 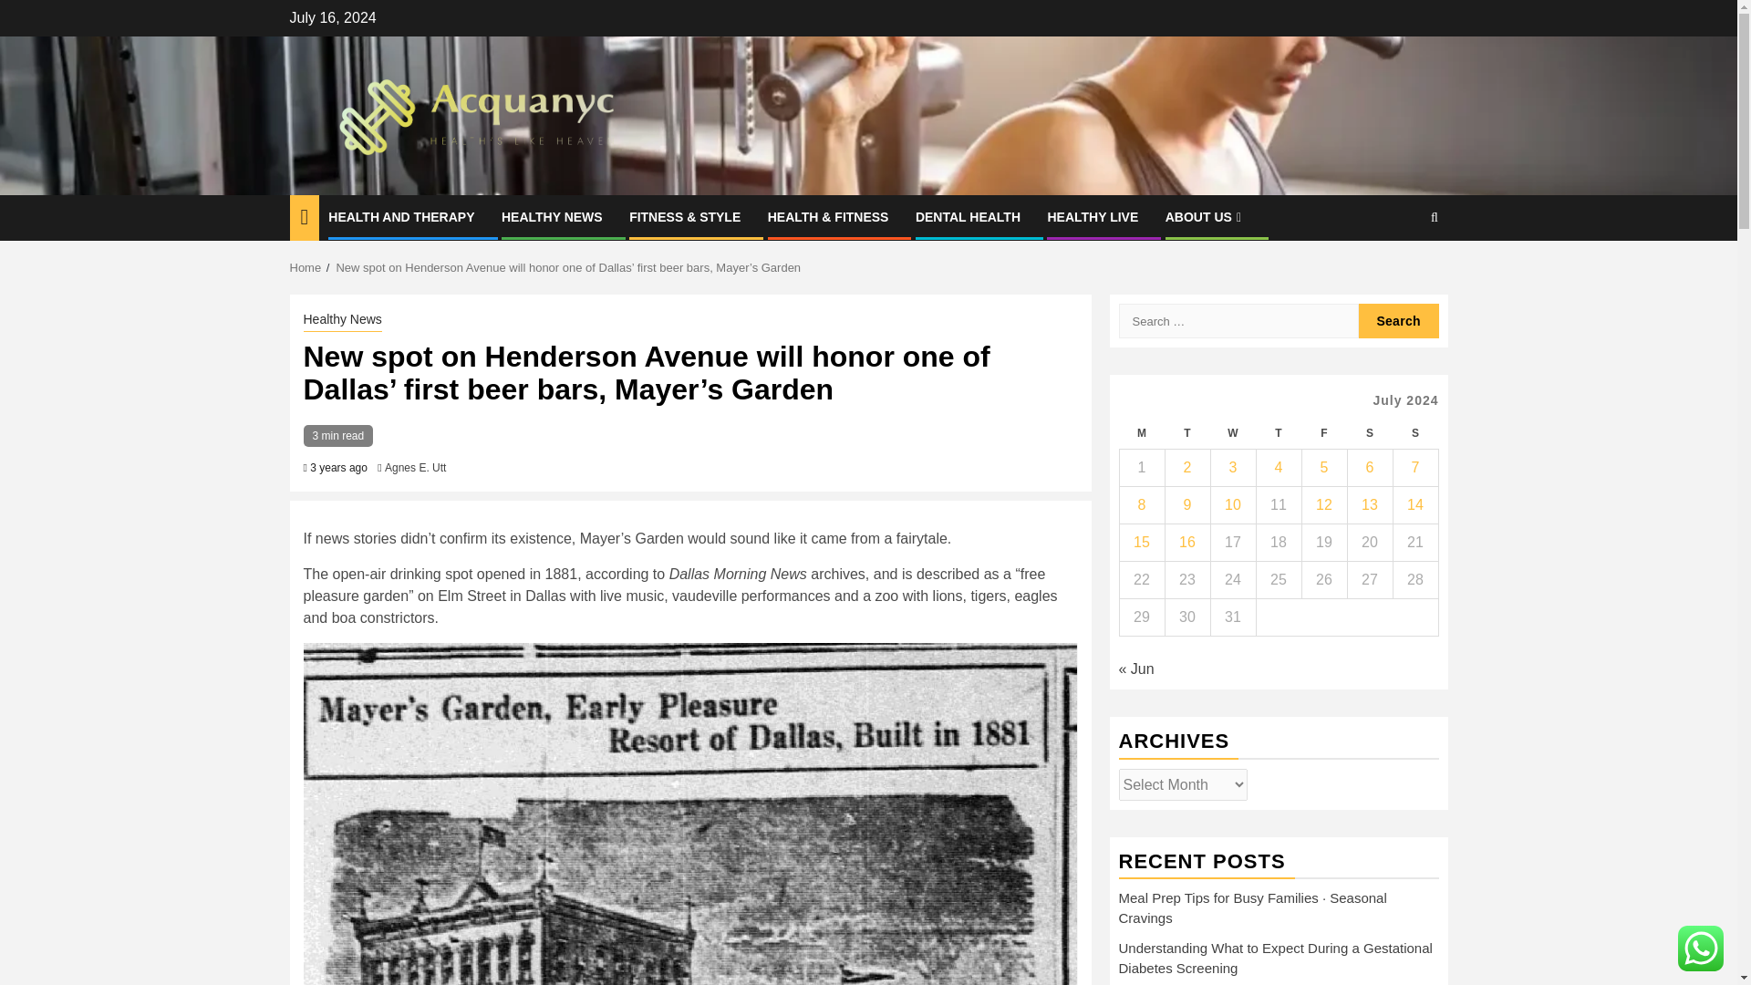 What do you see at coordinates (1232, 432) in the screenshot?
I see `Wednesday` at bounding box center [1232, 432].